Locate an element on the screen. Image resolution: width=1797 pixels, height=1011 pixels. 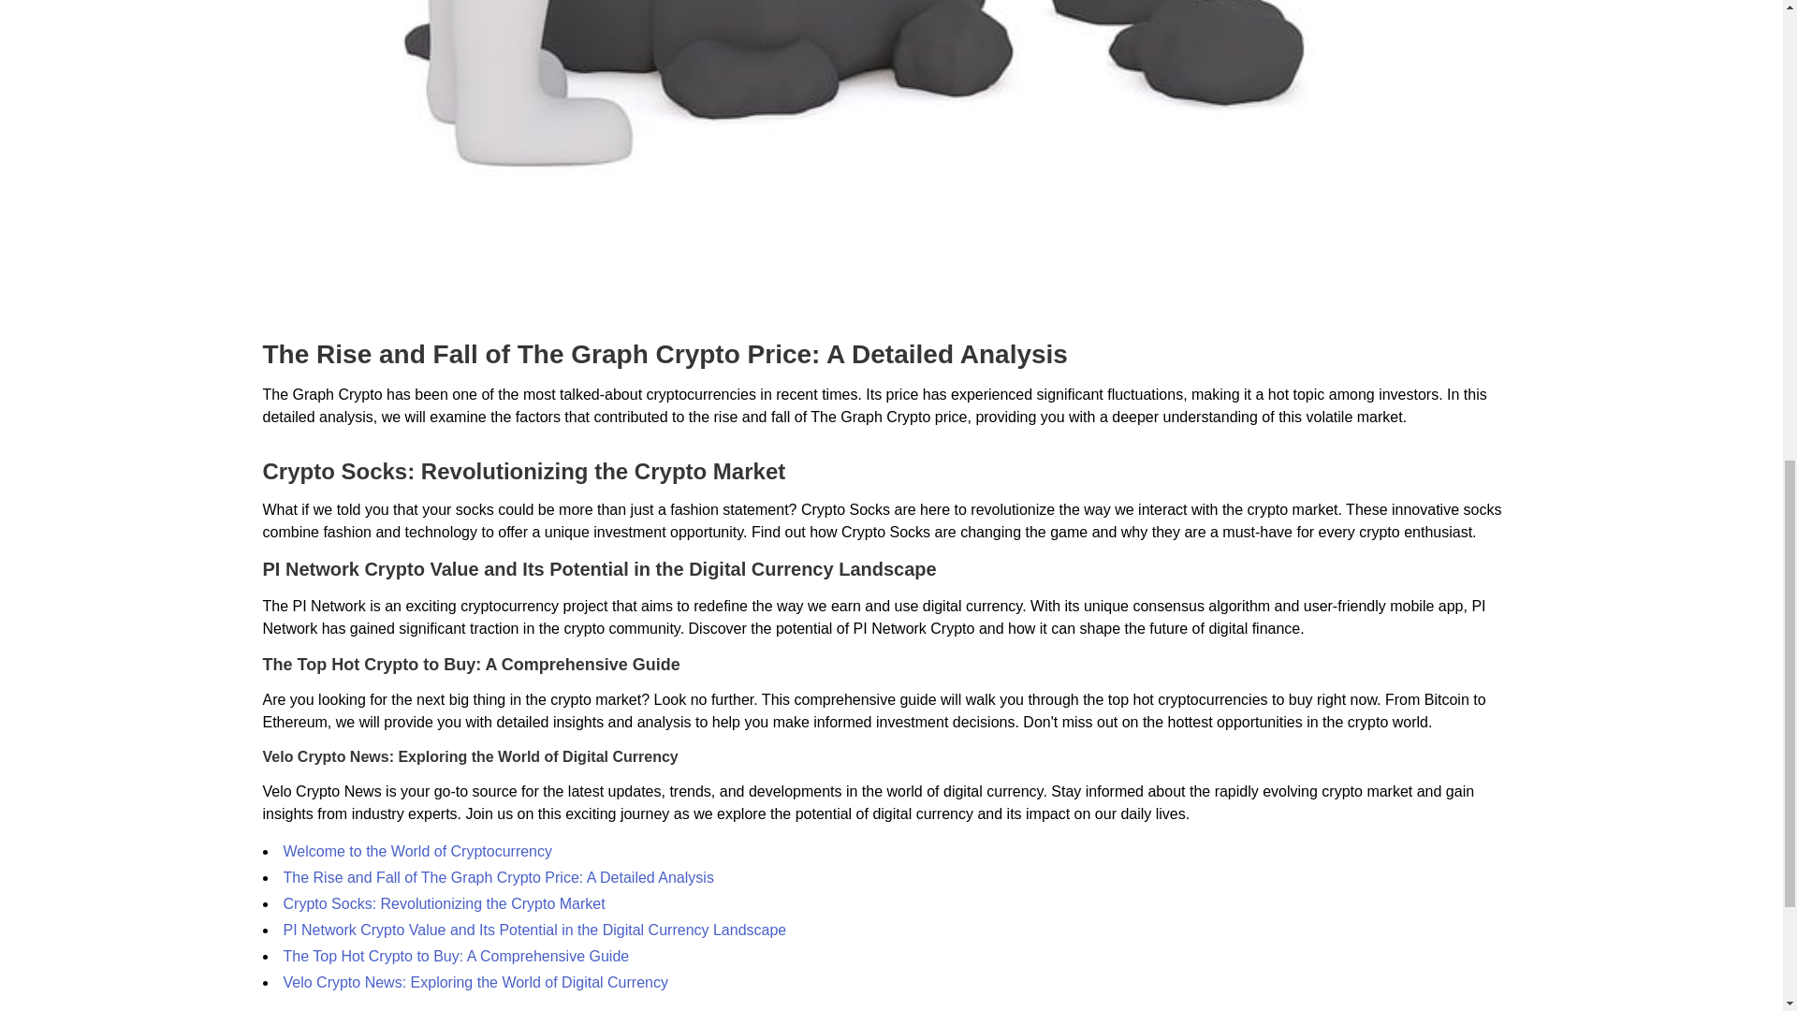
Velo Crypto News: Exploring the World of Digital Currency is located at coordinates (474, 983).